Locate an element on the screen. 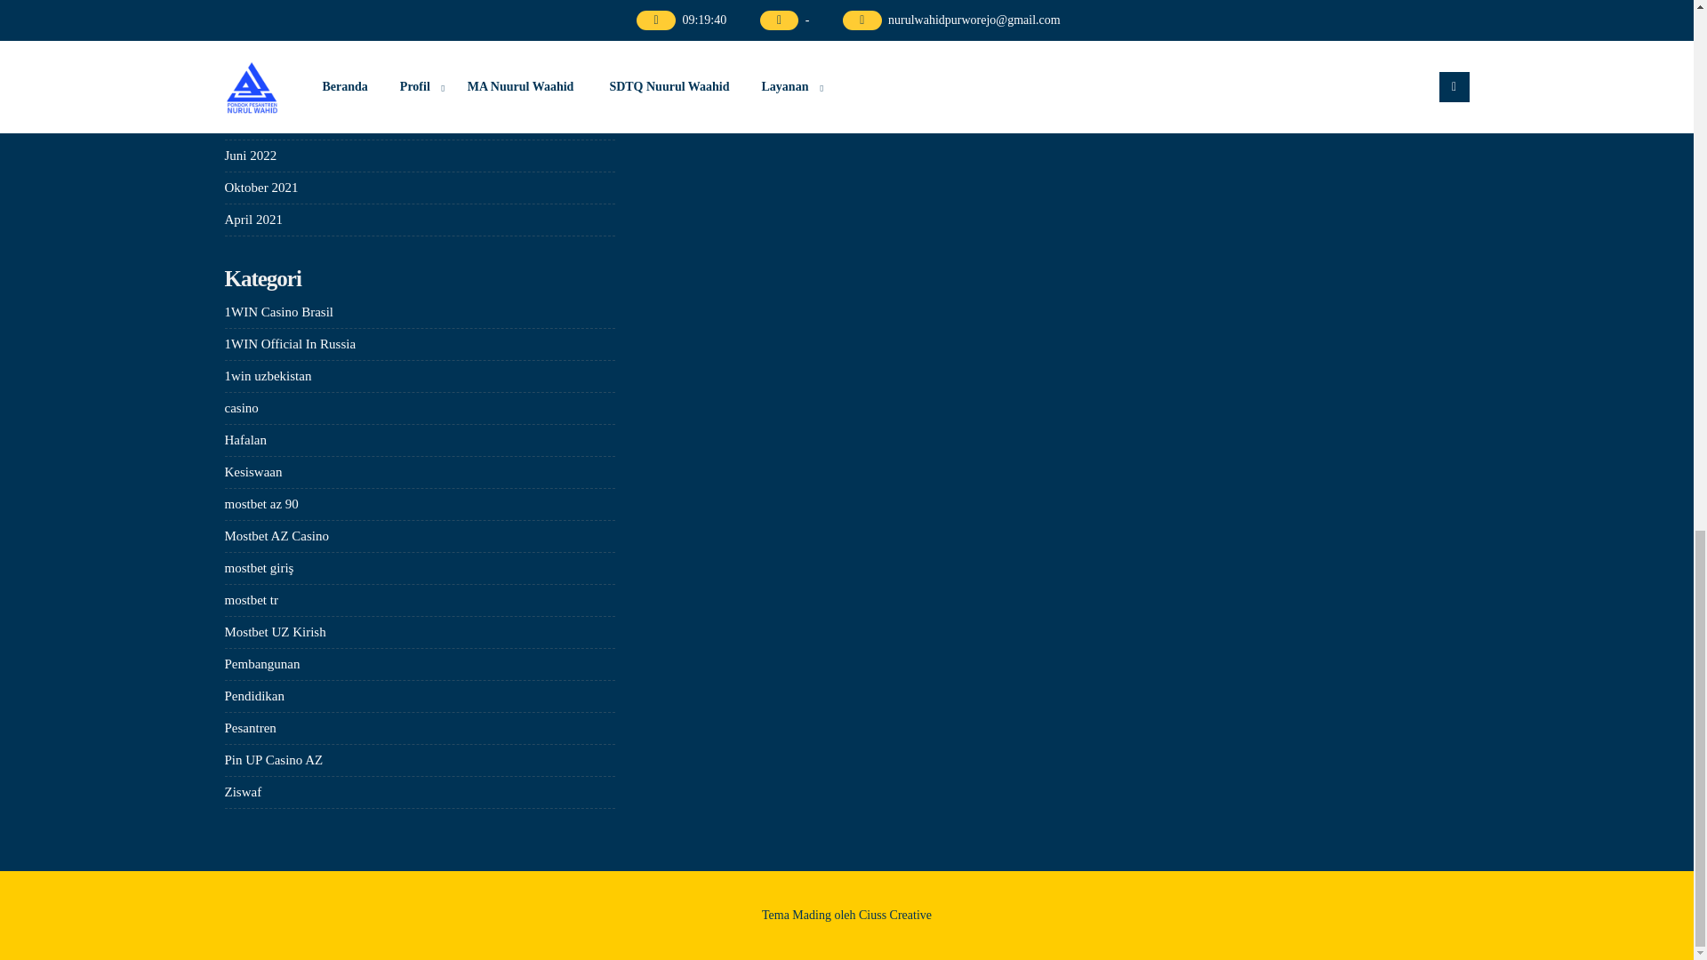 Image resolution: width=1707 pixels, height=960 pixels. Oktober 2021 is located at coordinates (260, 188).